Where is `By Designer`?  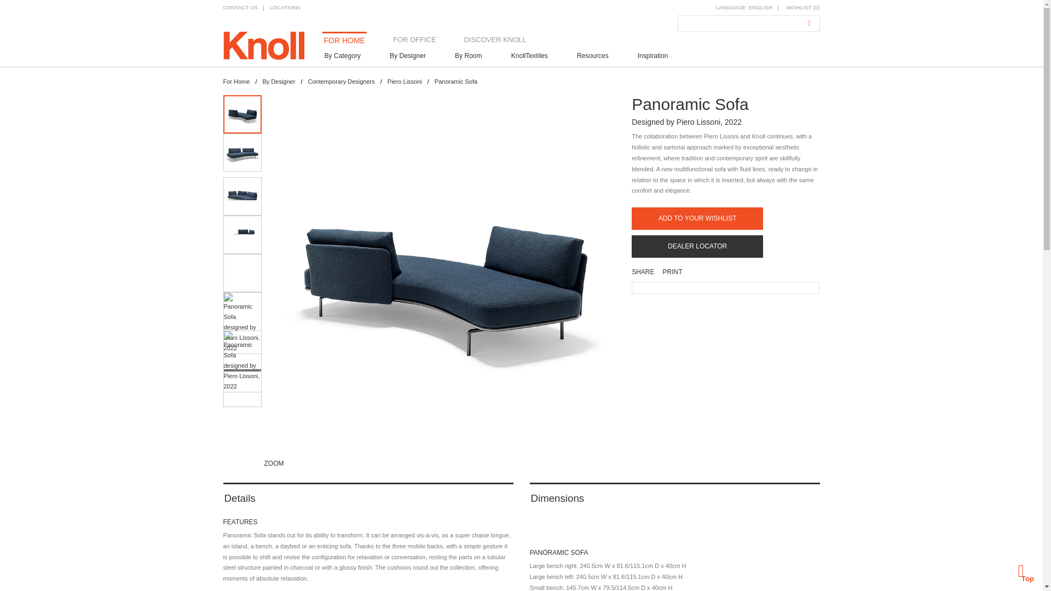 By Designer is located at coordinates (407, 57).